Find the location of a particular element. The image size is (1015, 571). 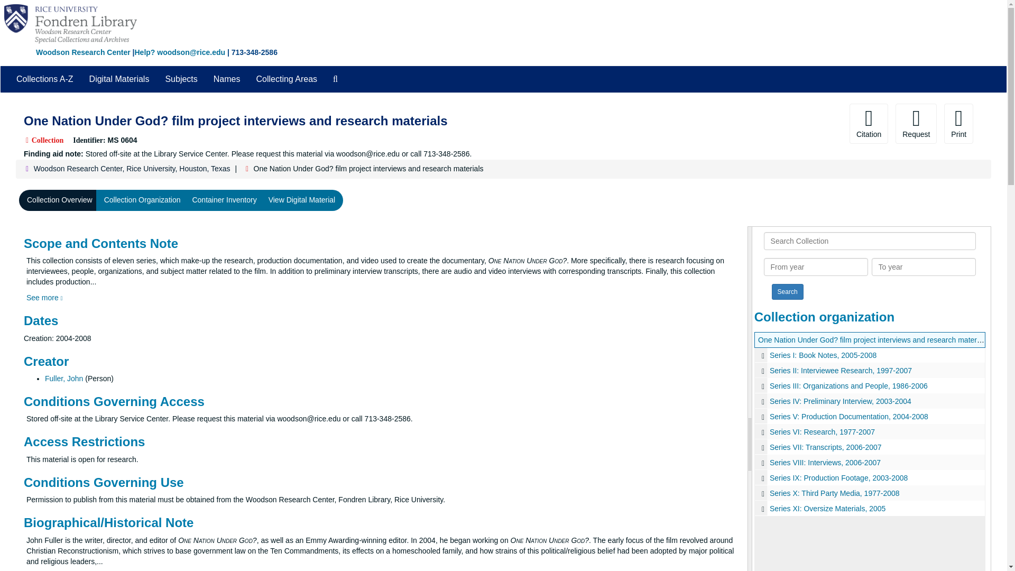

Woodson Research Center, Rice University, Houston, Texas is located at coordinates (132, 169).